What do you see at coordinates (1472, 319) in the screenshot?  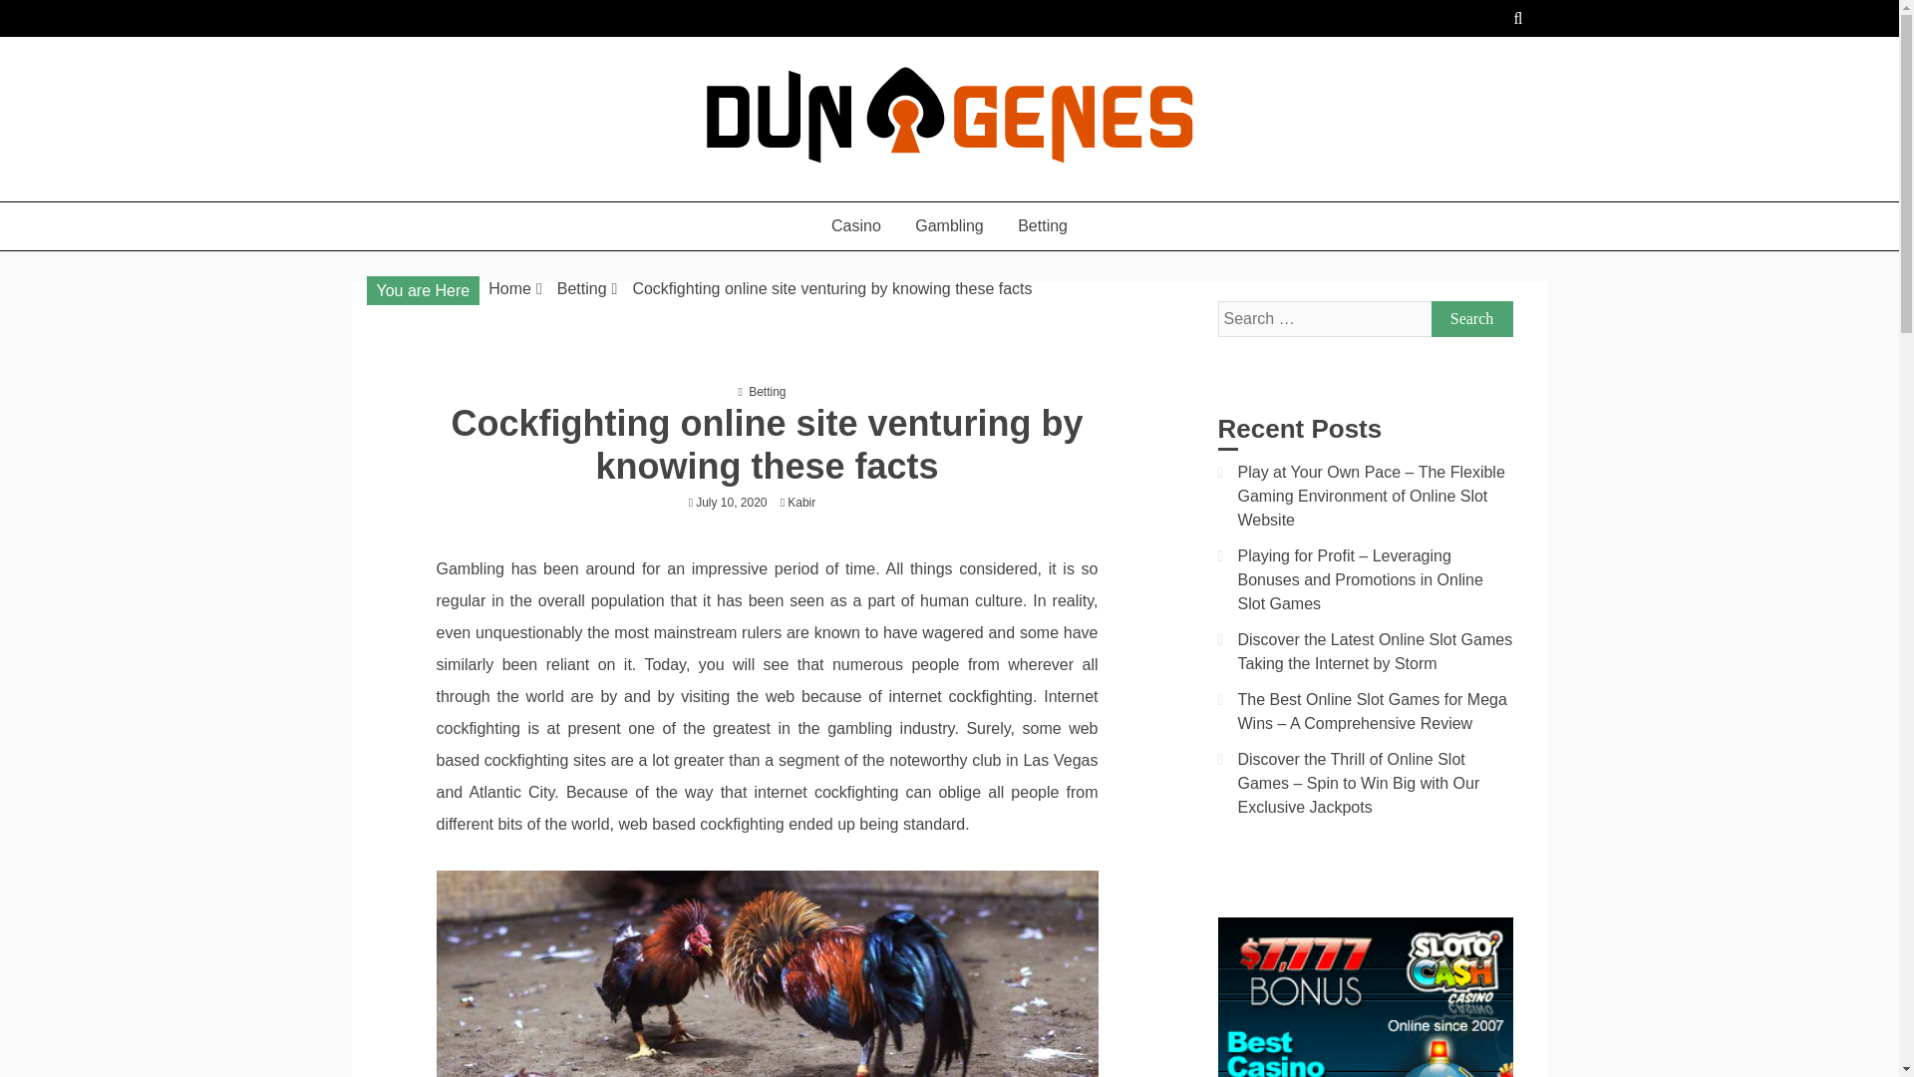 I see `Search` at bounding box center [1472, 319].